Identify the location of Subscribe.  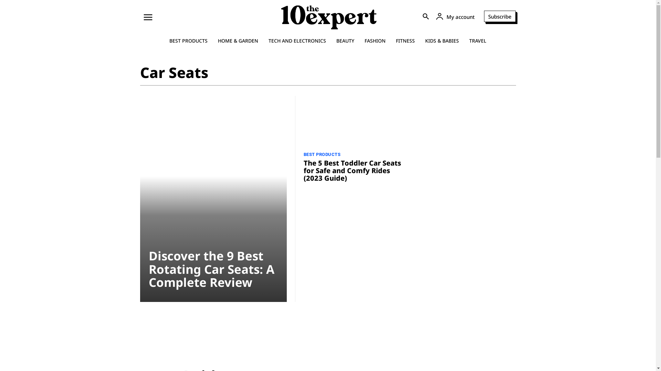
(500, 16).